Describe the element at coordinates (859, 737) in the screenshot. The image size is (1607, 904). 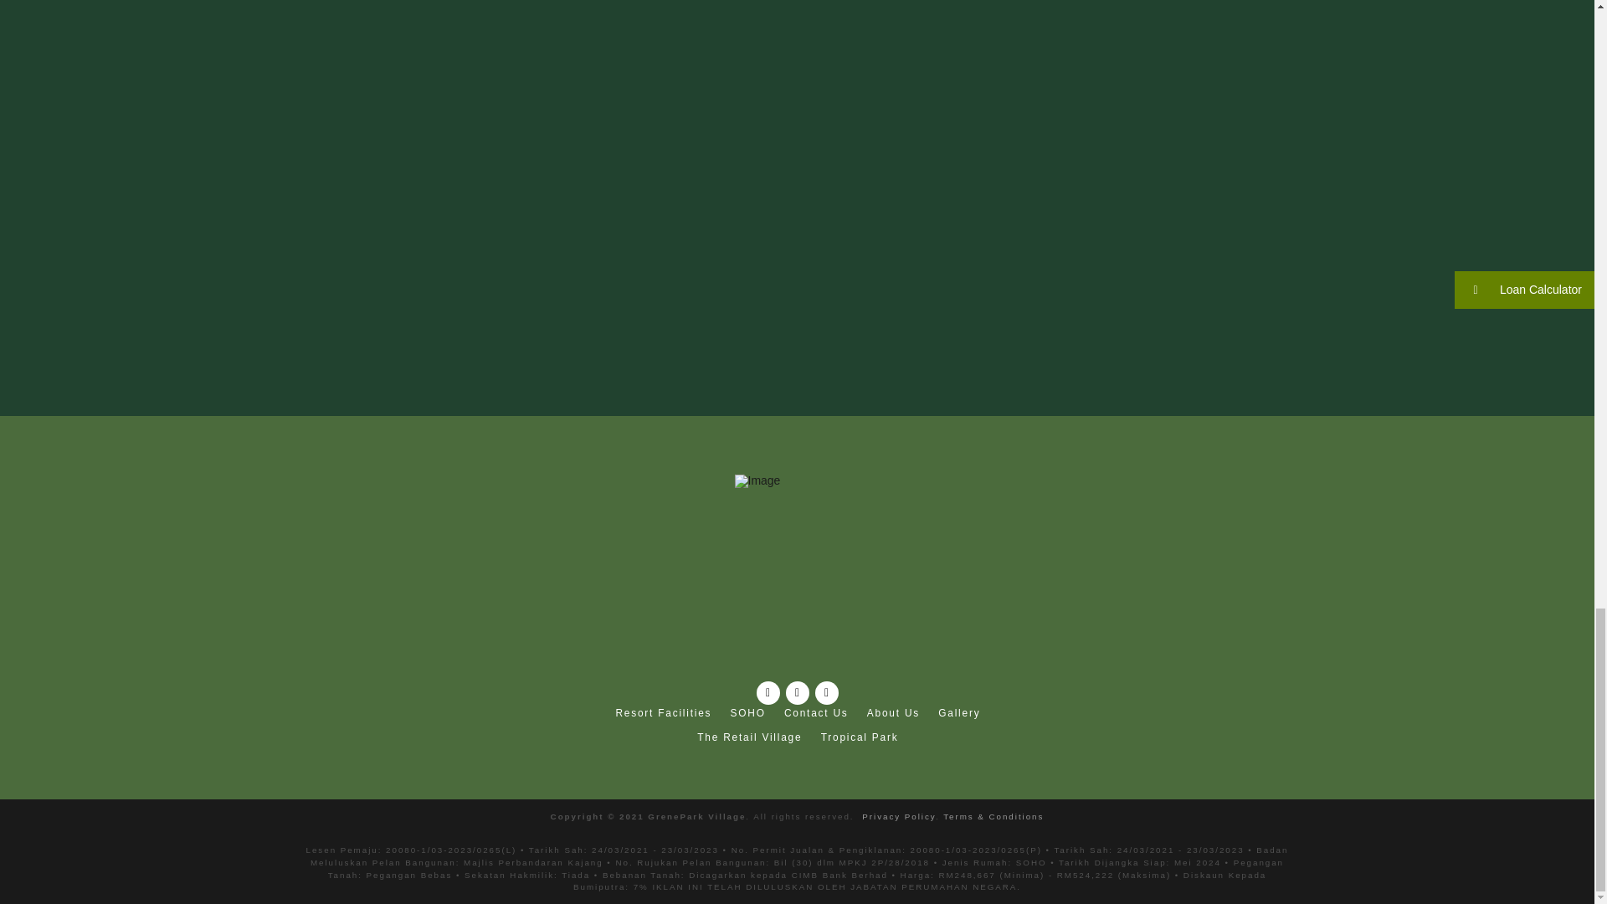
I see `Tropical Park` at that location.